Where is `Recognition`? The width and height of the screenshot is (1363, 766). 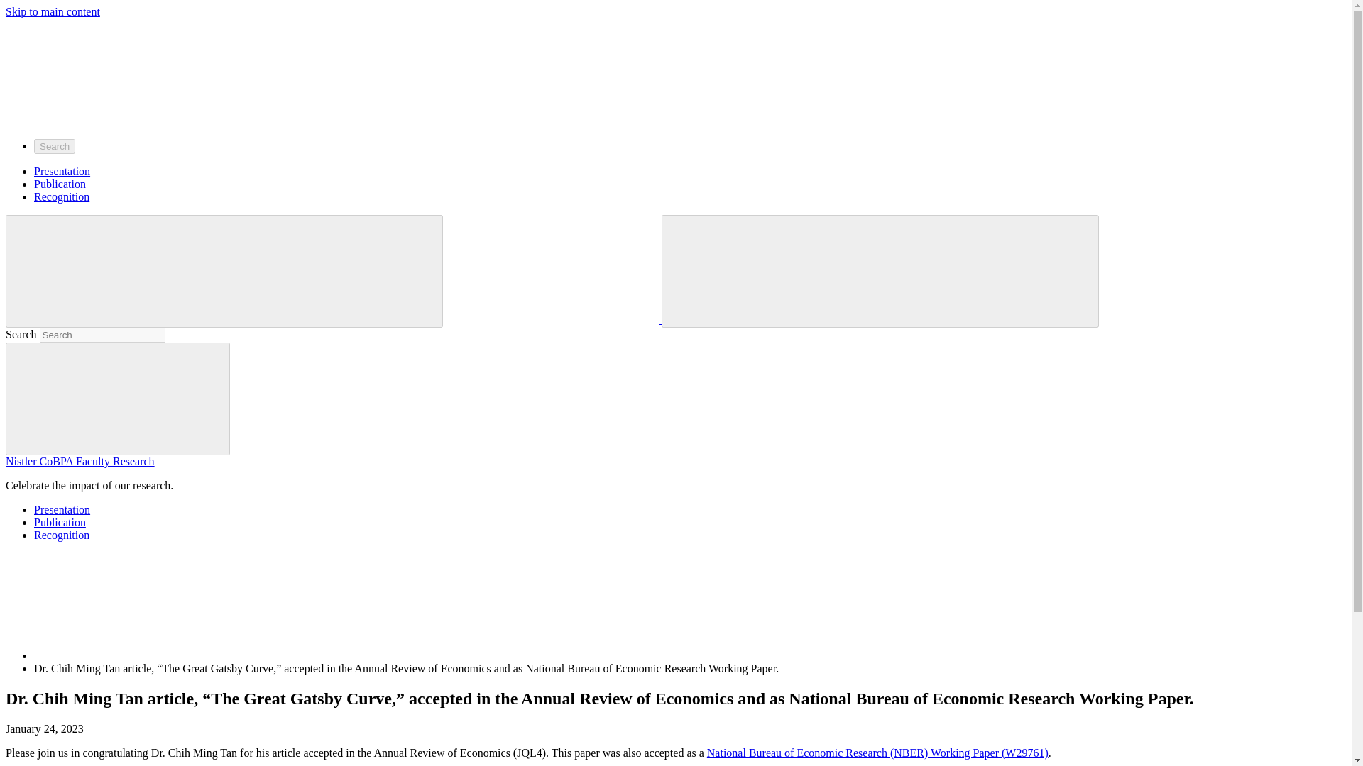 Recognition is located at coordinates (62, 196).